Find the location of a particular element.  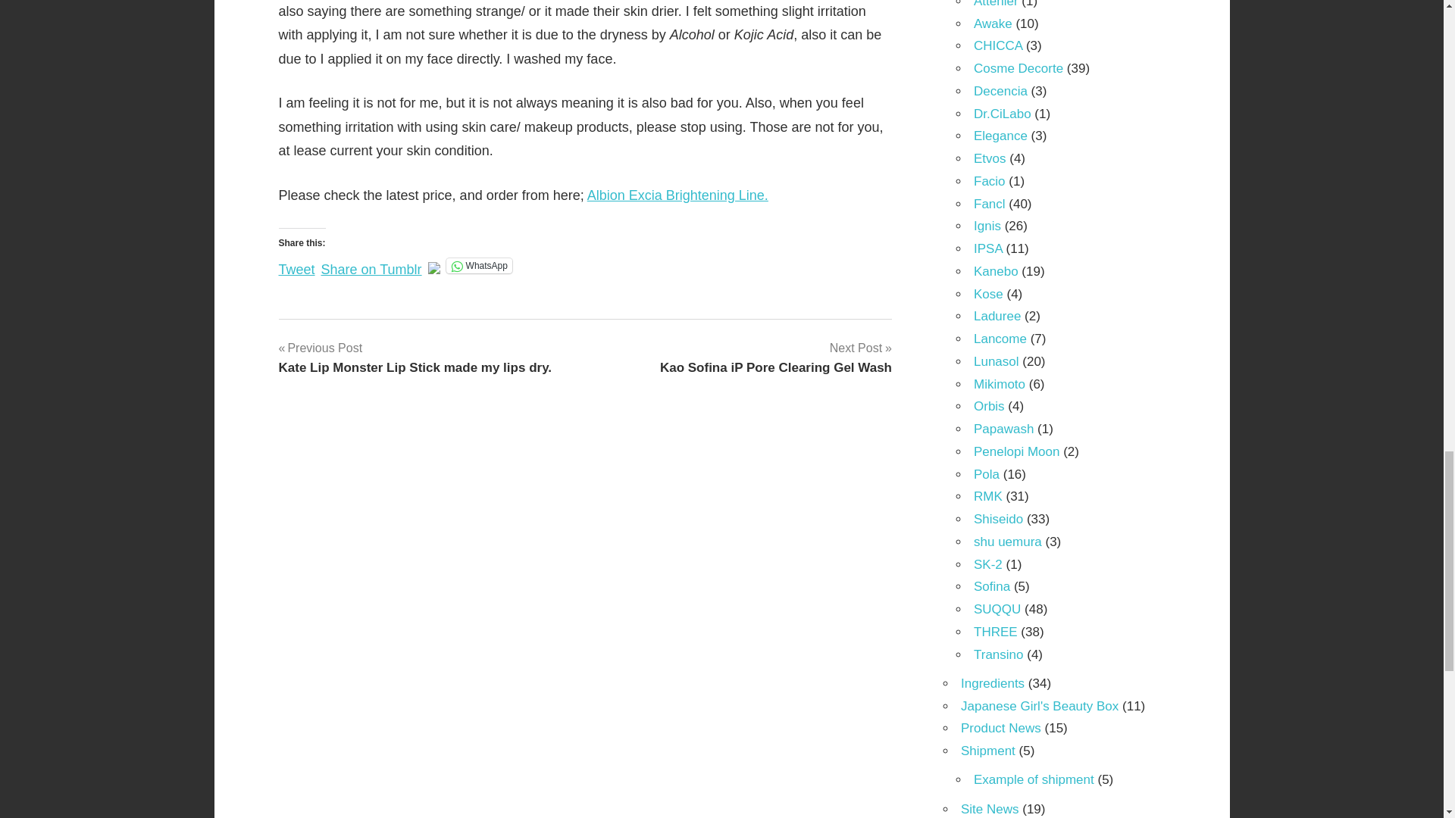

Tweet is located at coordinates (479, 265).